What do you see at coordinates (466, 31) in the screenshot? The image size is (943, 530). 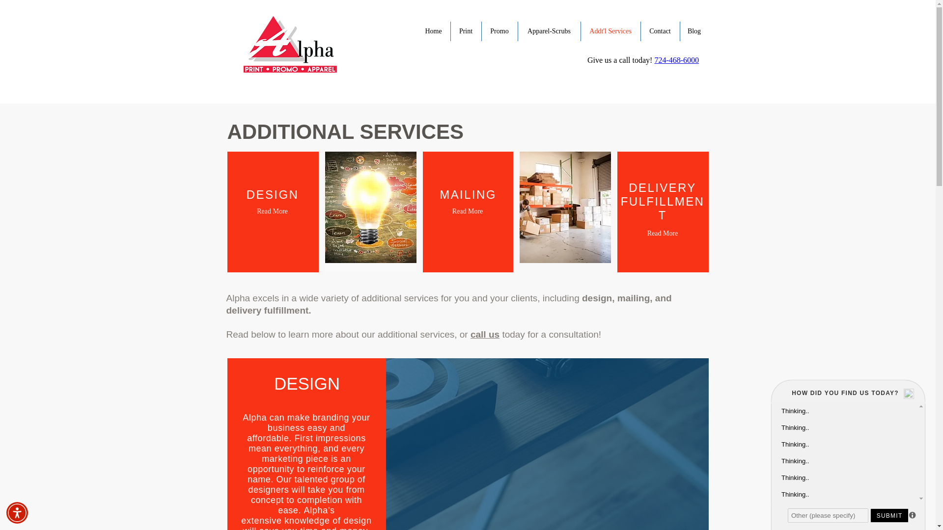 I see `Print` at bounding box center [466, 31].